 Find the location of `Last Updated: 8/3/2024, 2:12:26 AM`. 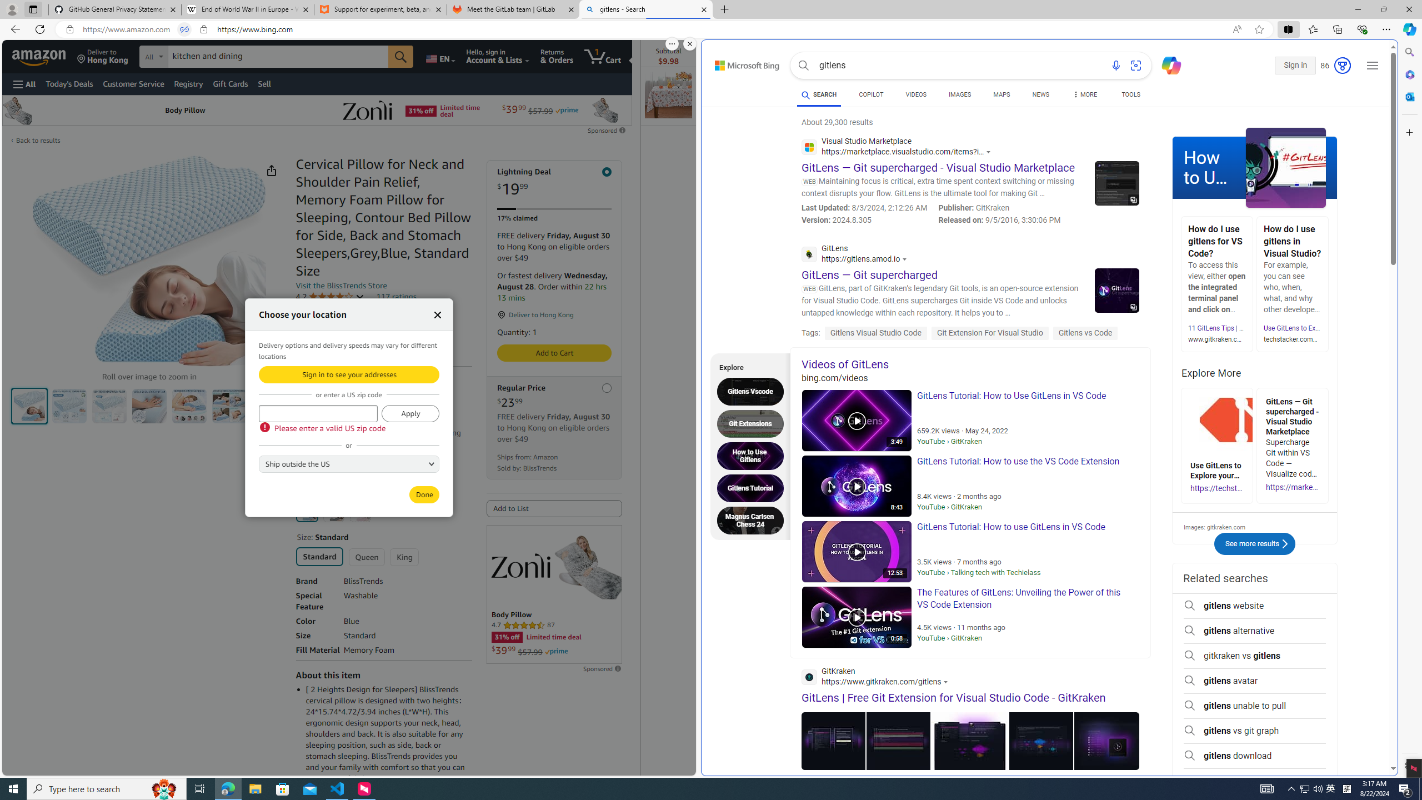

Last Updated: 8/3/2024, 2:12:26 AM is located at coordinates (864, 208).